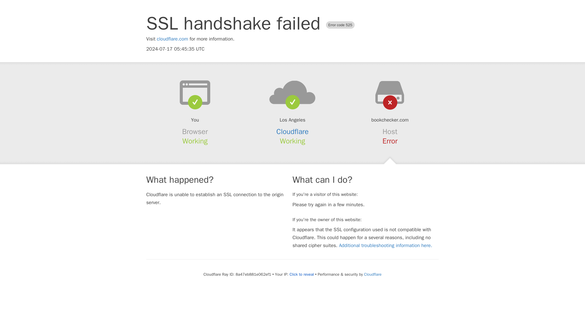  Describe the element at coordinates (385, 246) in the screenshot. I see `Additional troubleshooting information here.` at that location.